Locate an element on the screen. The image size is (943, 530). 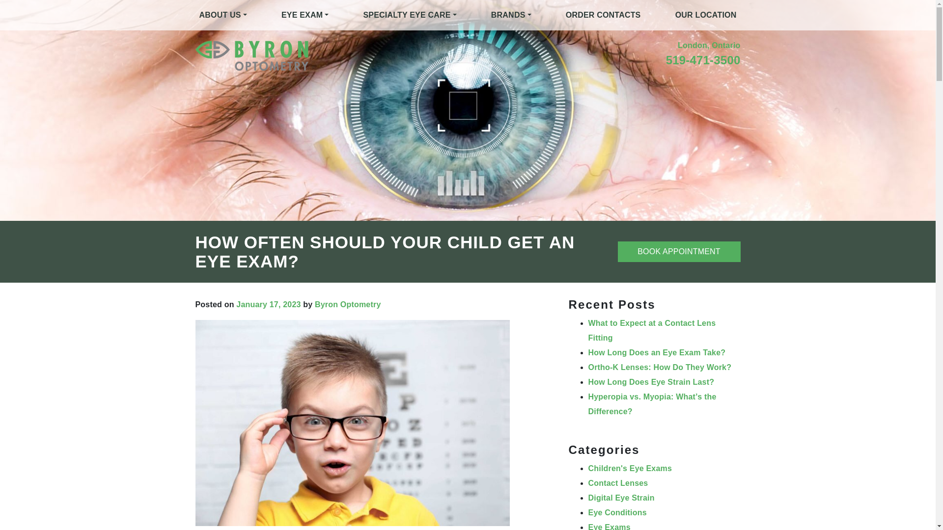
Specialty Eye Care is located at coordinates (410, 15).